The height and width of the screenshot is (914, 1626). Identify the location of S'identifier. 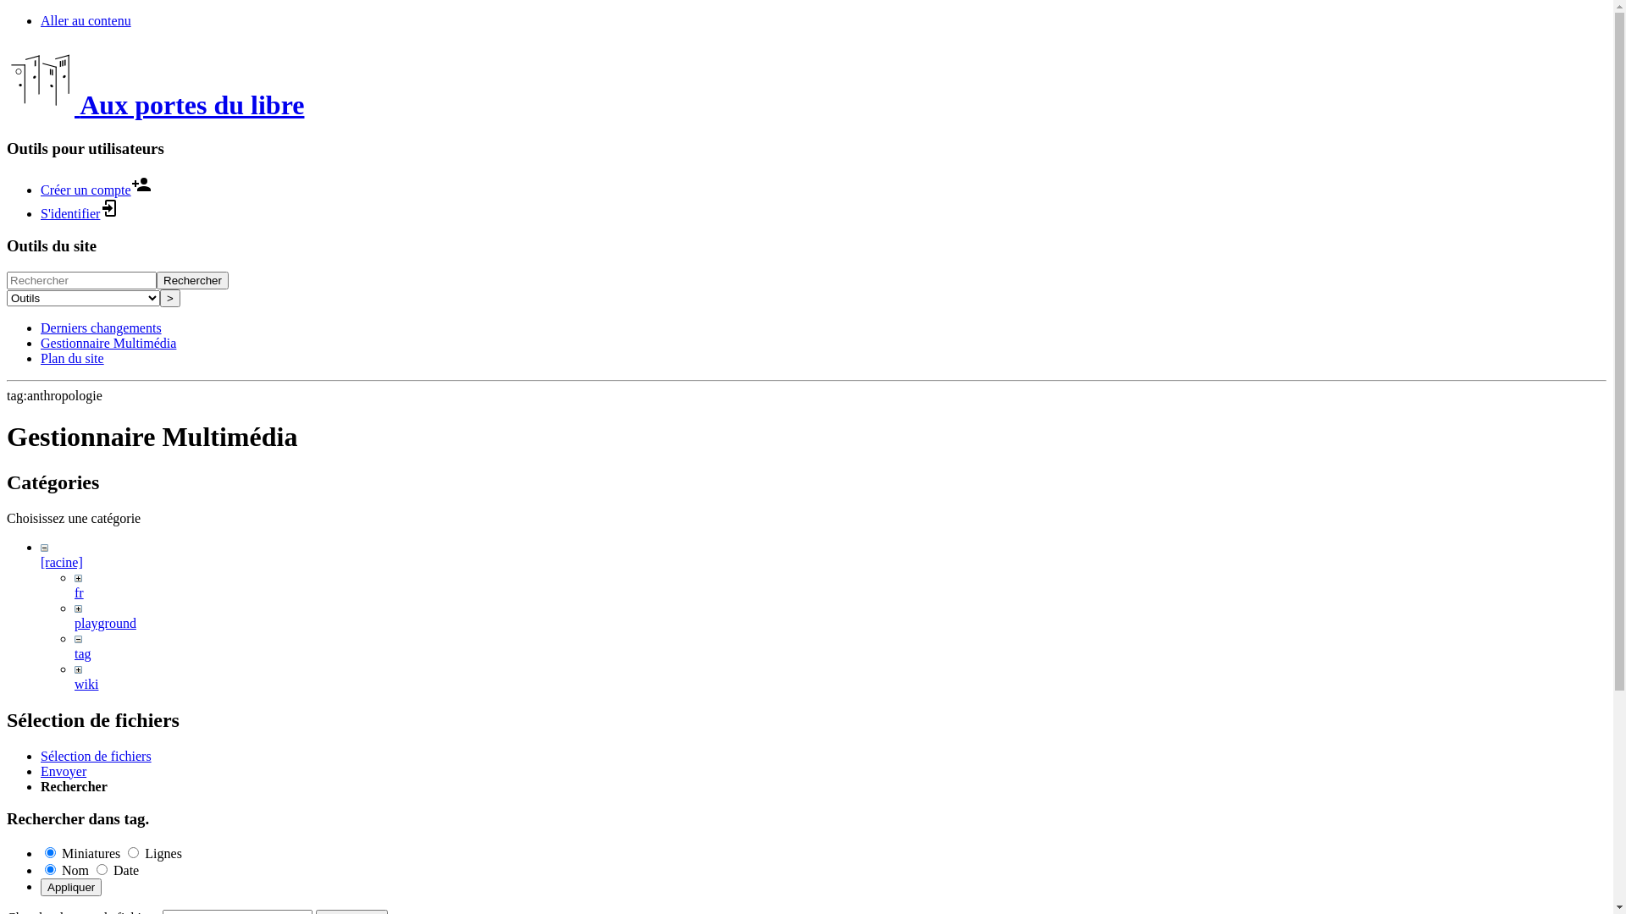
(80, 213).